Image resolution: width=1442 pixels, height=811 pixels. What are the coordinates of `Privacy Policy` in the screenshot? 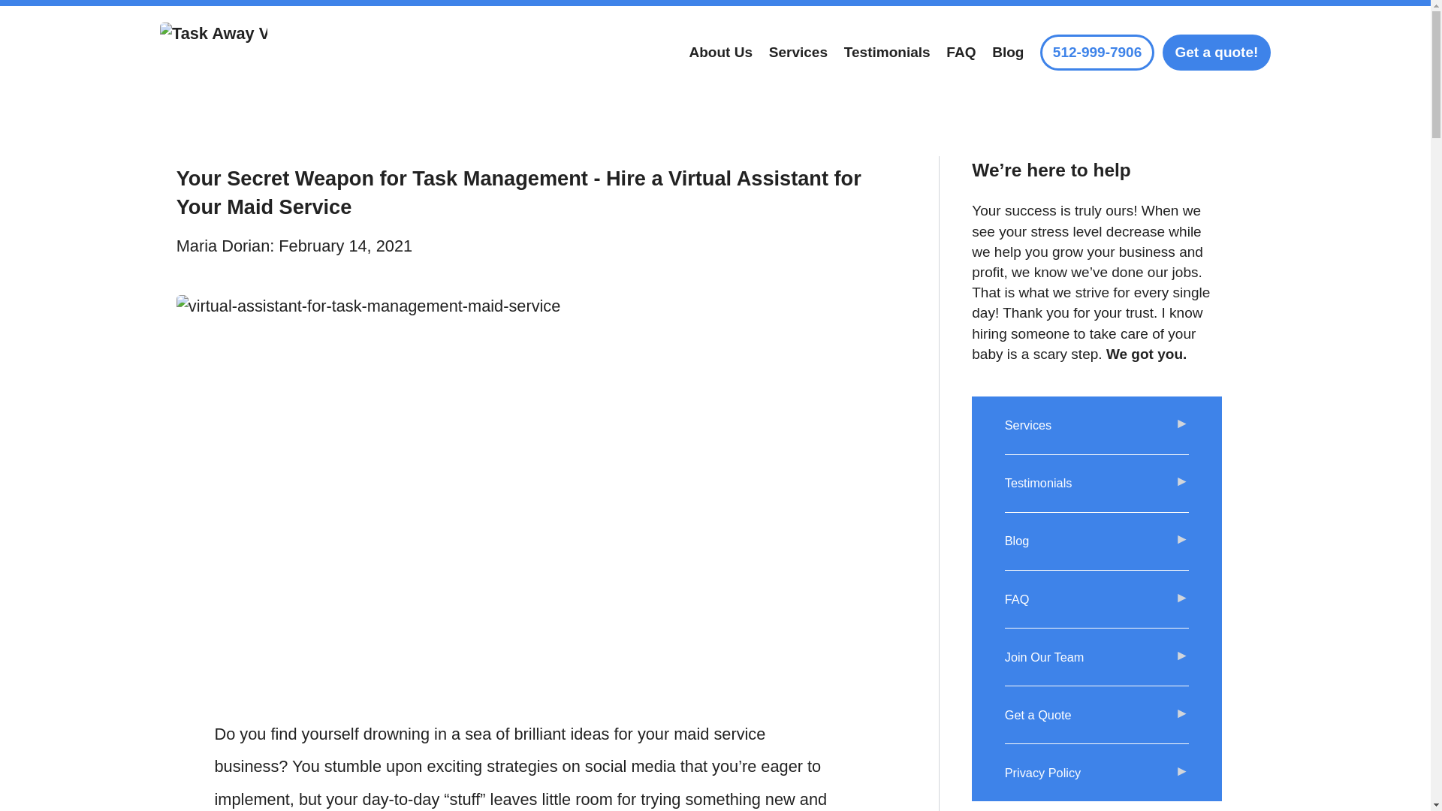 It's located at (1097, 773).